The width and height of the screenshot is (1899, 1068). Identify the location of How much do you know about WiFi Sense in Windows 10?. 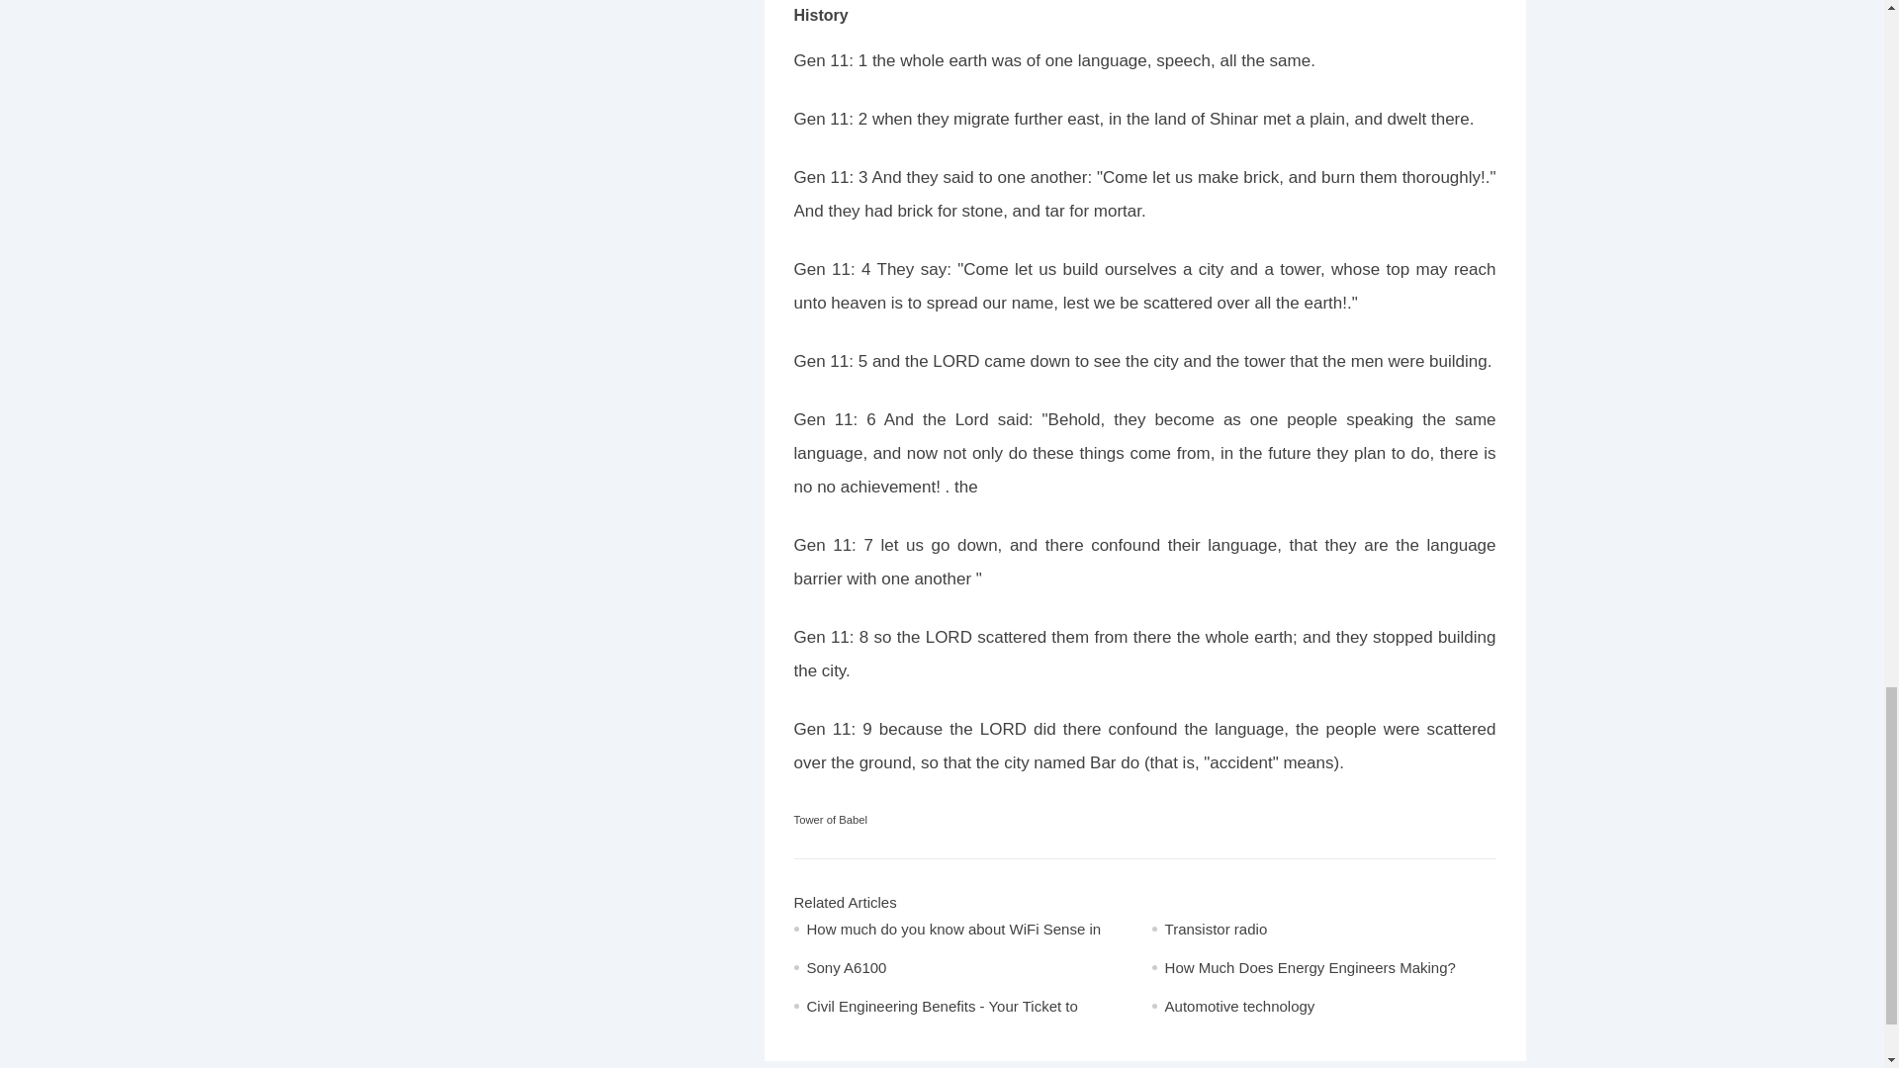
(953, 941).